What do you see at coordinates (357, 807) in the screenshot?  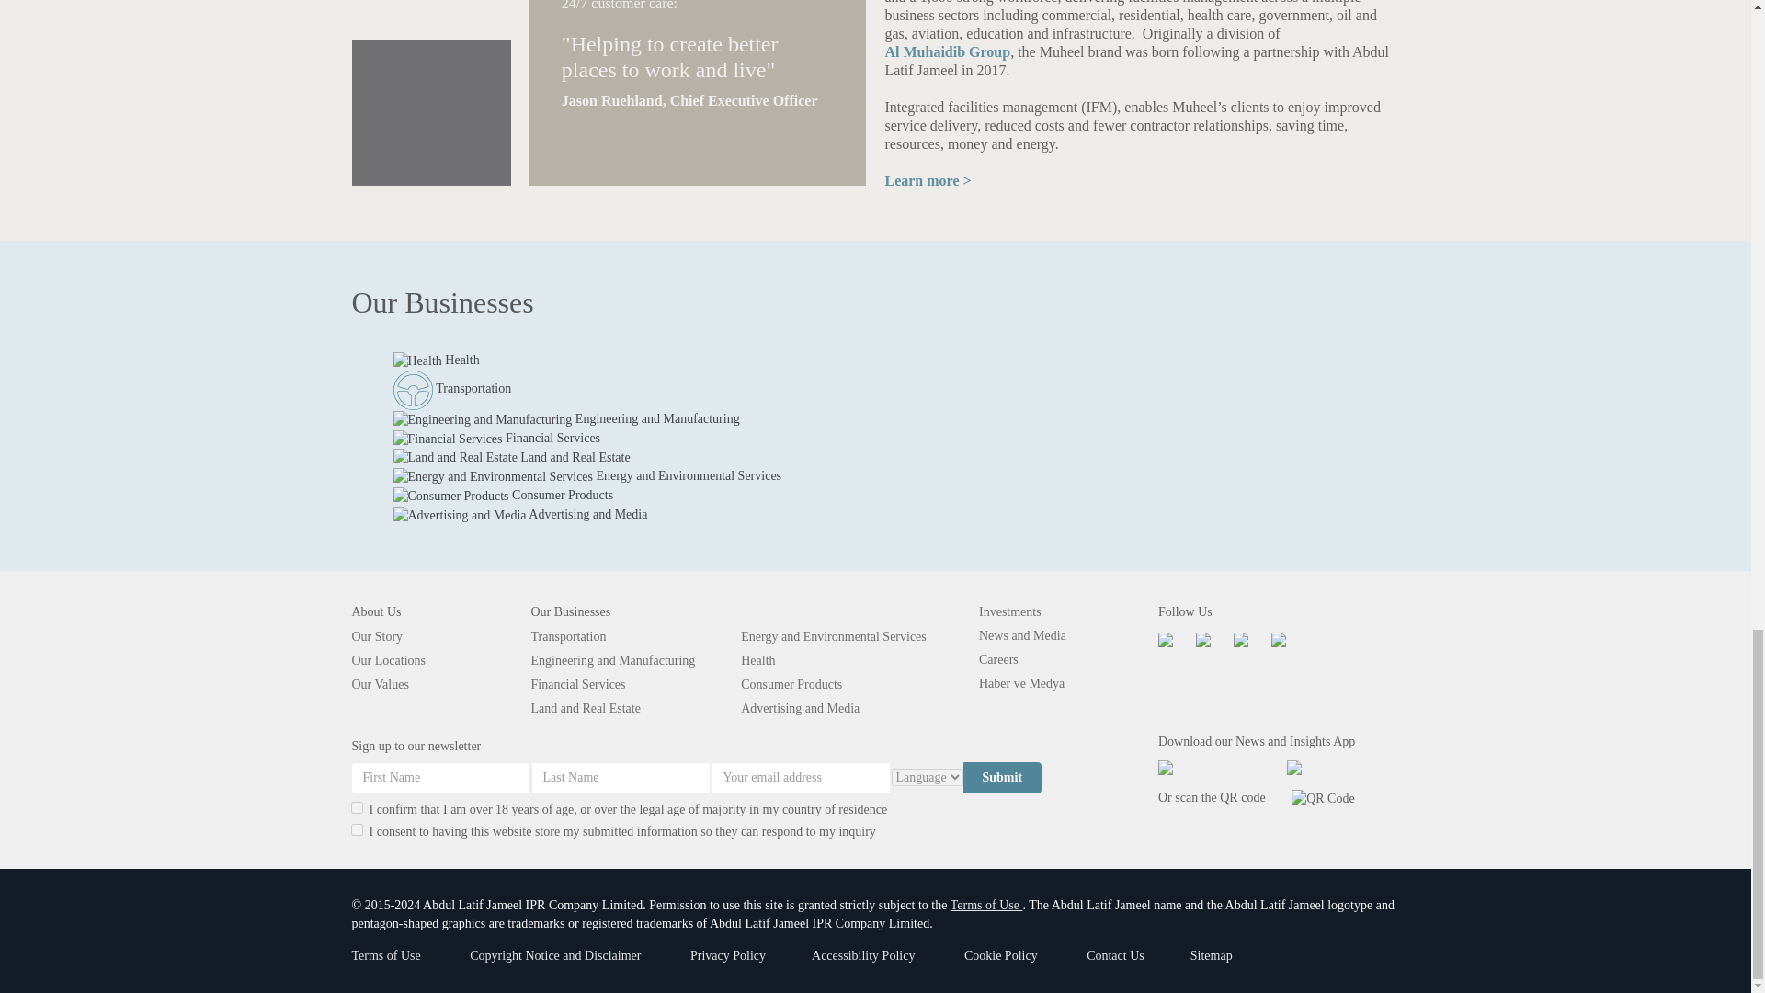 I see `age` at bounding box center [357, 807].